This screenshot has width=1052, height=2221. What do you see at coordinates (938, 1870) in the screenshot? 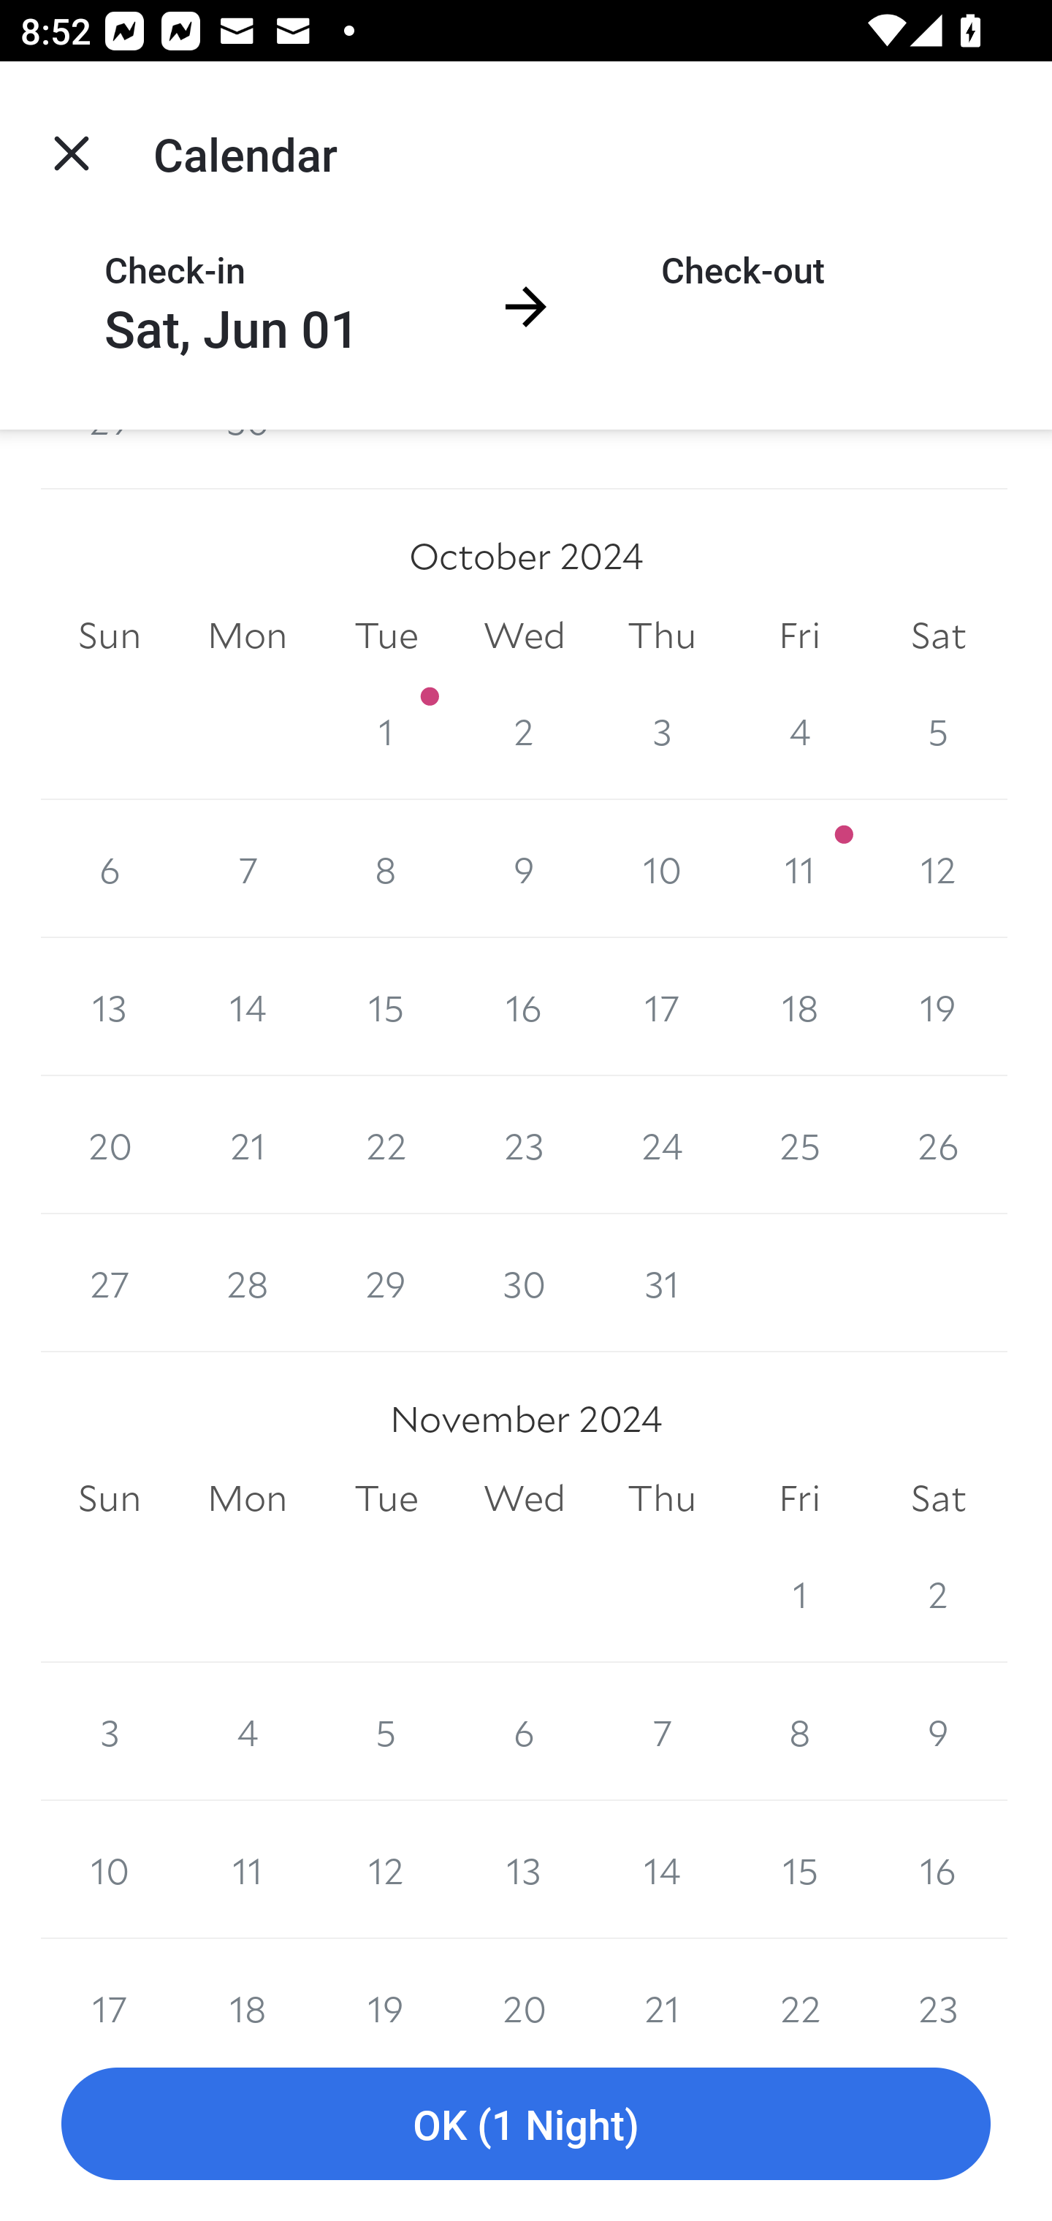
I see `16 16 November 2024` at bounding box center [938, 1870].